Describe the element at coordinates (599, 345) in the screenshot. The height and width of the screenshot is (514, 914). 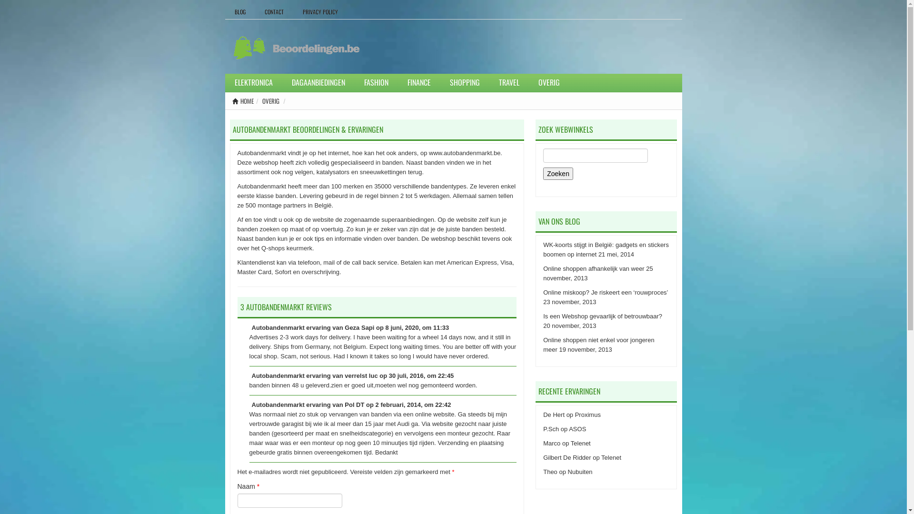
I see `Online shoppen niet enkel voor jongeren meer` at that location.